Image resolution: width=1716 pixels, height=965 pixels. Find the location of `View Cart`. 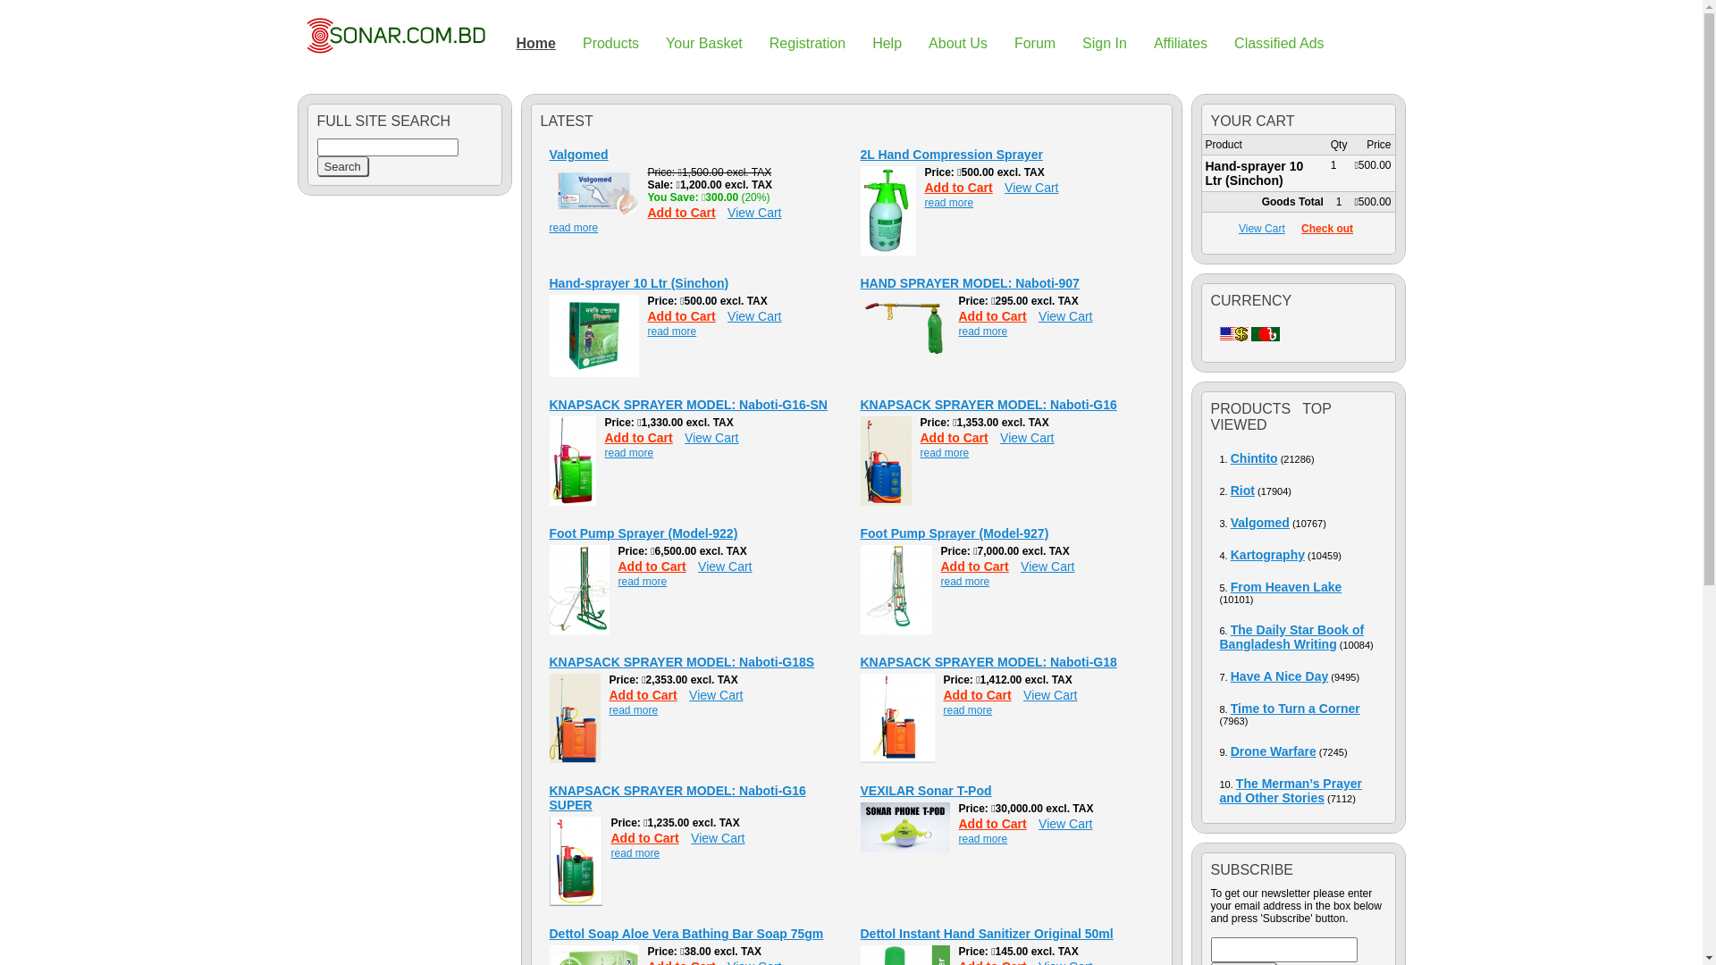

View Cart is located at coordinates (759, 213).